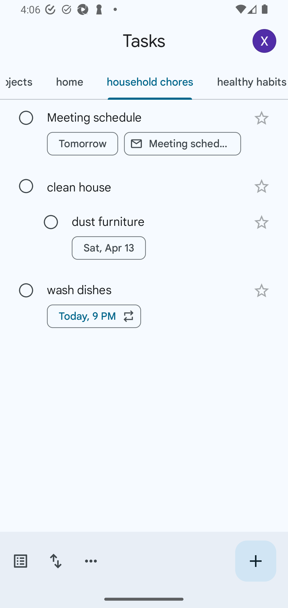  Describe the element at coordinates (246, 82) in the screenshot. I see `healthy habits` at that location.